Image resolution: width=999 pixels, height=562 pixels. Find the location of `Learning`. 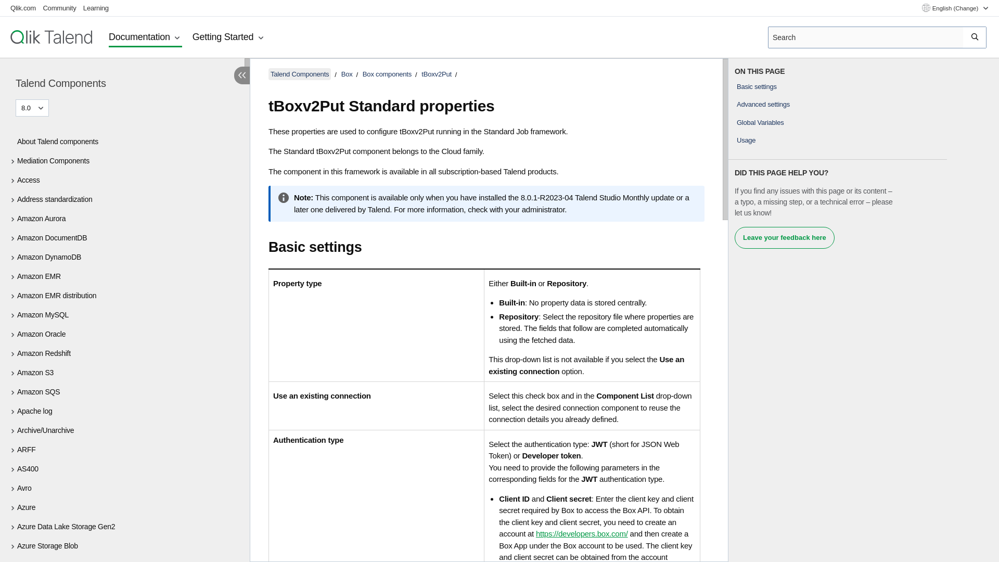

Learning is located at coordinates (96, 7).